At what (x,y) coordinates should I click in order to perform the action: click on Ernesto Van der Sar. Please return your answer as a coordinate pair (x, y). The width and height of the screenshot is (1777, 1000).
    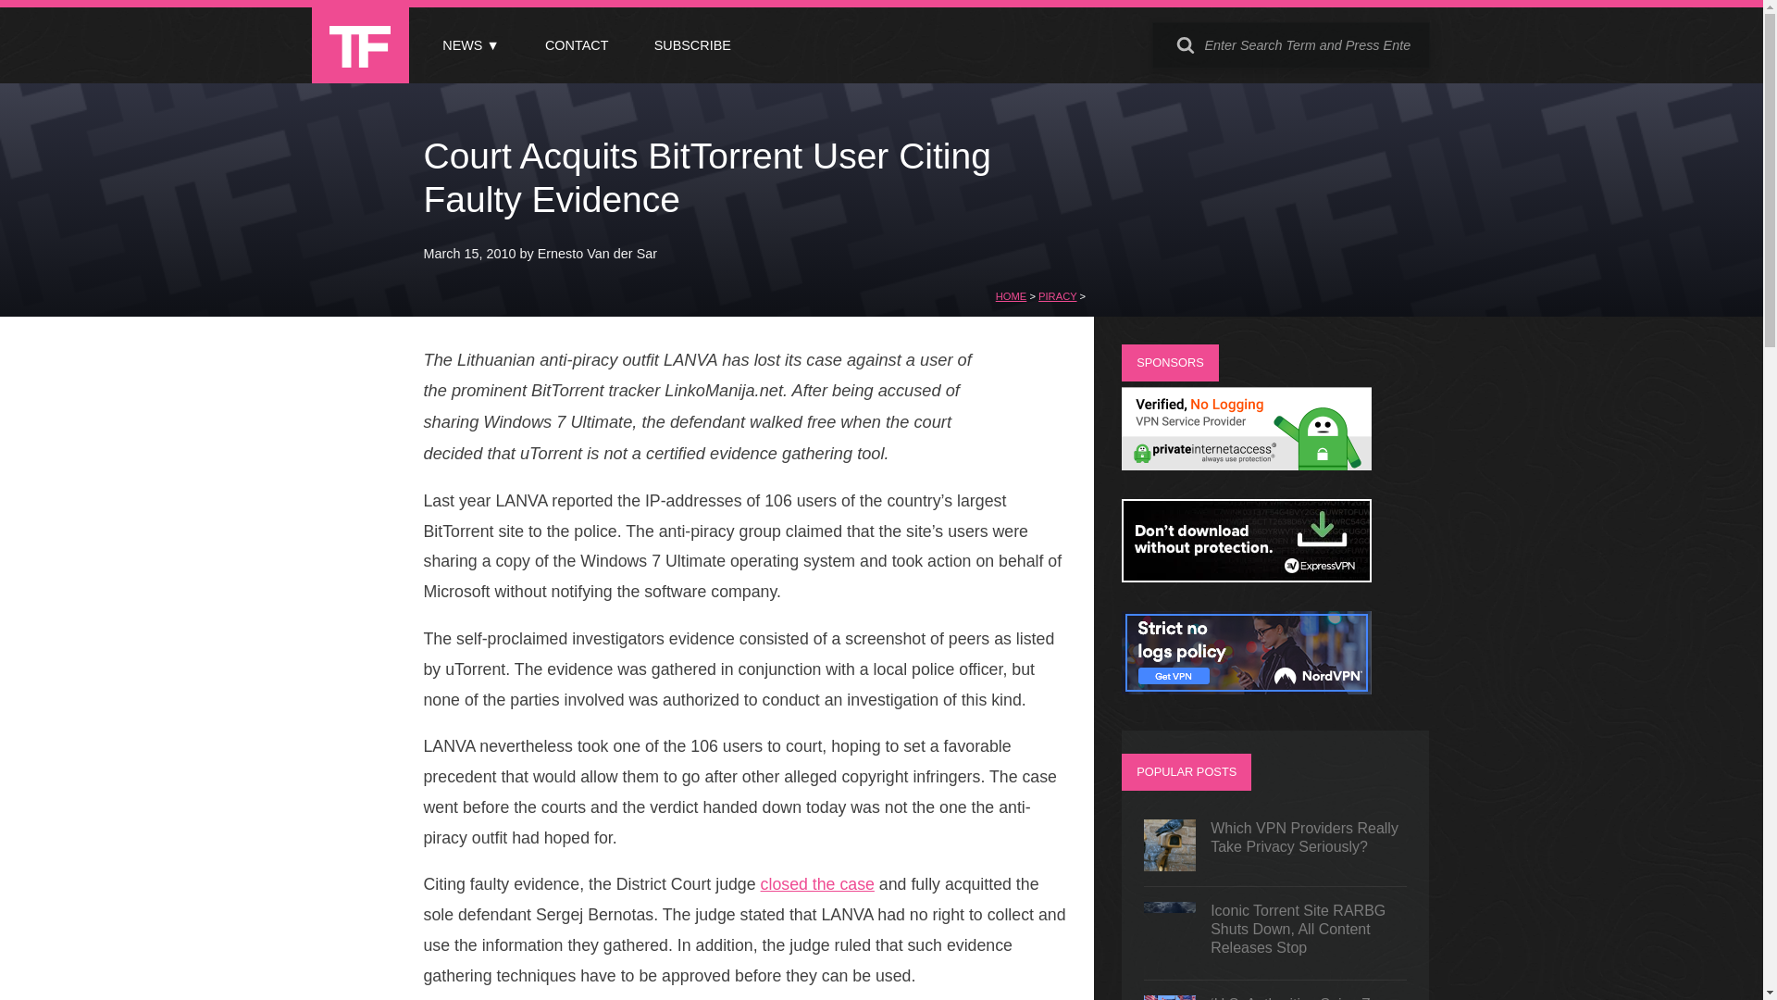
    Looking at the image, I should click on (598, 253).